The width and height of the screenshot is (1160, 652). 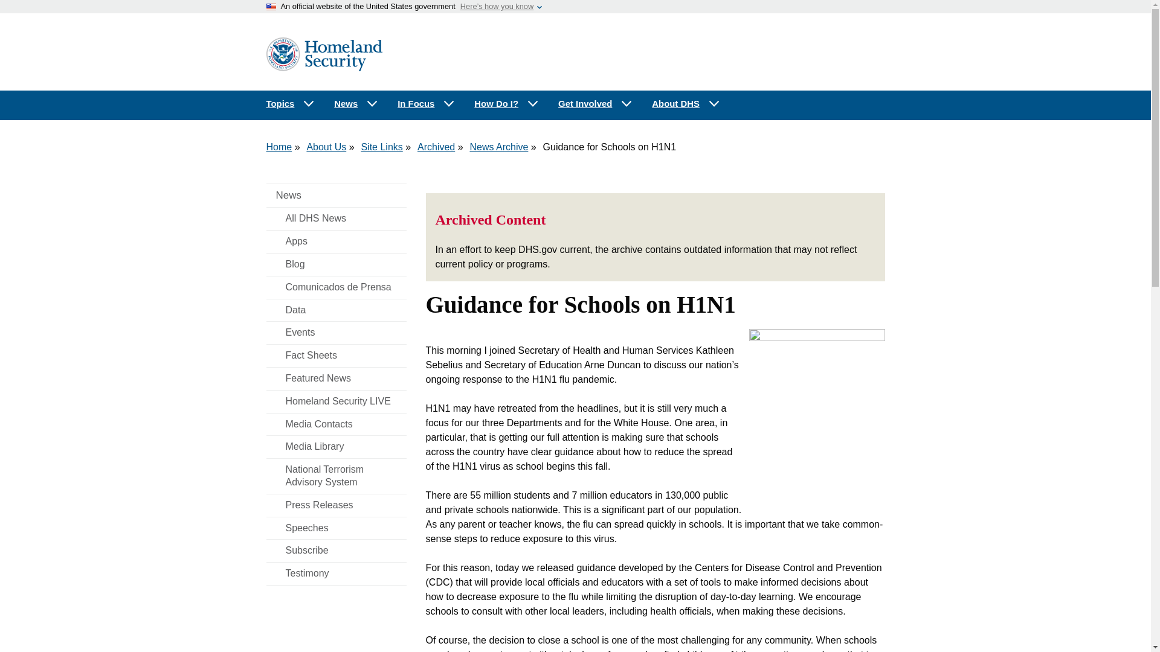 What do you see at coordinates (336, 379) in the screenshot?
I see `Featured News` at bounding box center [336, 379].